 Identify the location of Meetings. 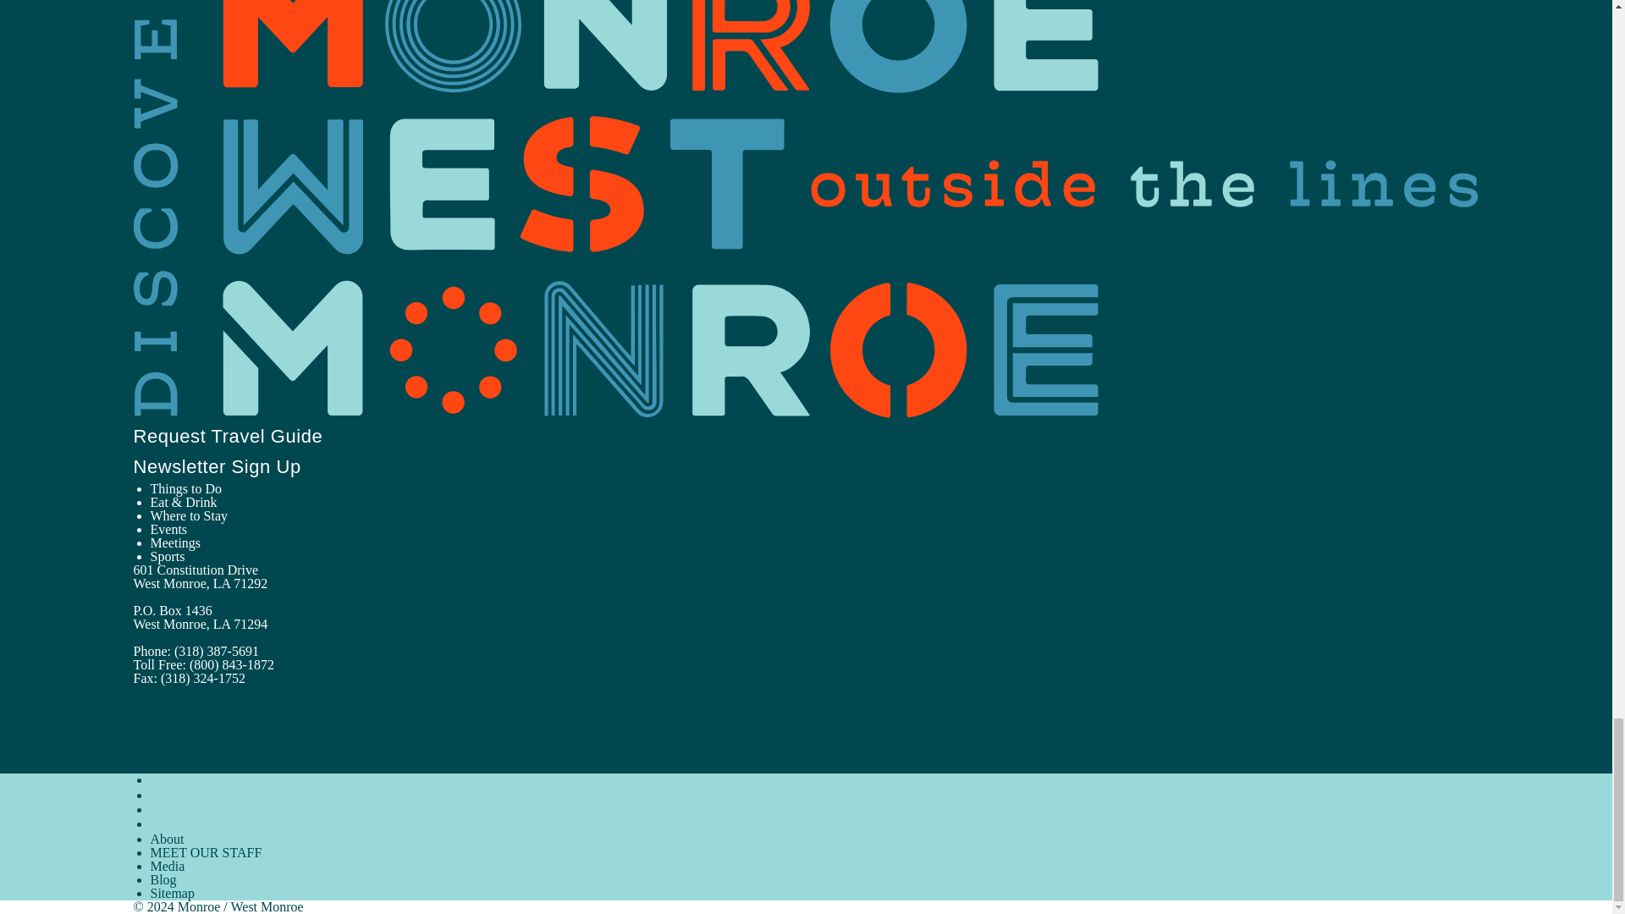
(176, 542).